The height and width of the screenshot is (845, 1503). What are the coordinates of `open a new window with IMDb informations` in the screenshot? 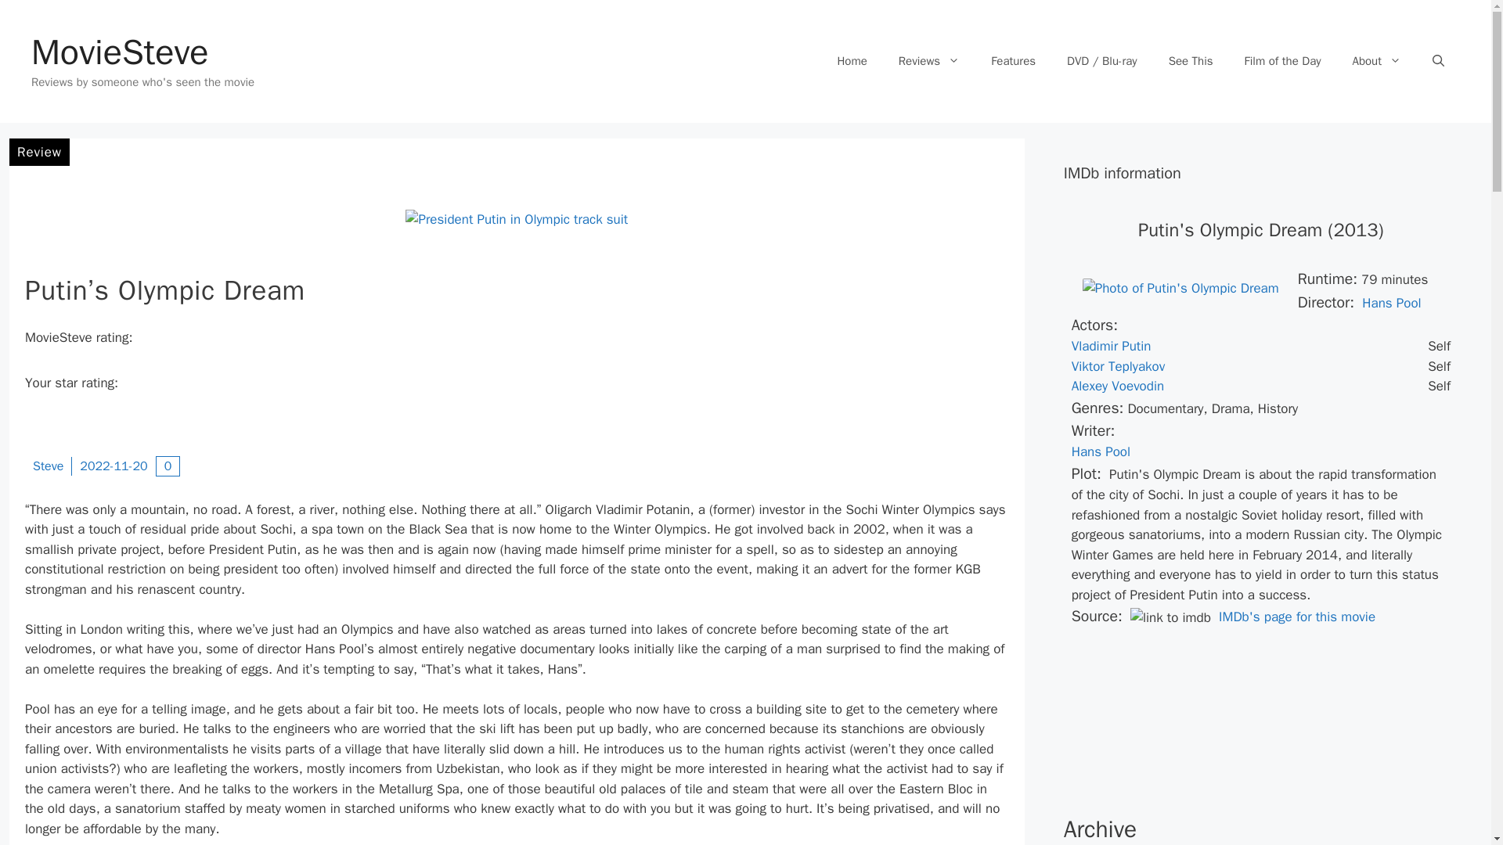 It's located at (1101, 451).